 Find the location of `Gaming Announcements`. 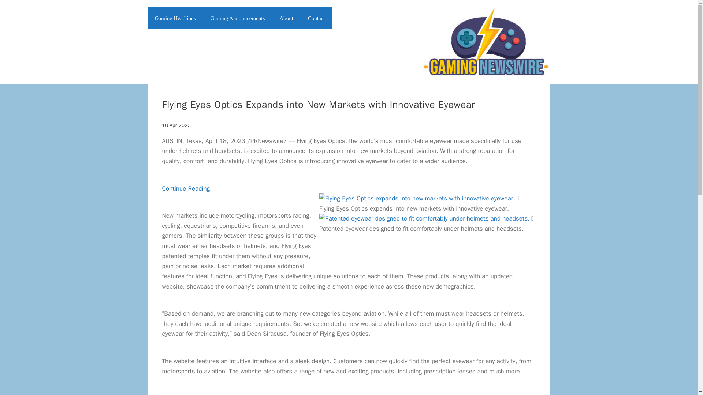

Gaming Announcements is located at coordinates (238, 18).